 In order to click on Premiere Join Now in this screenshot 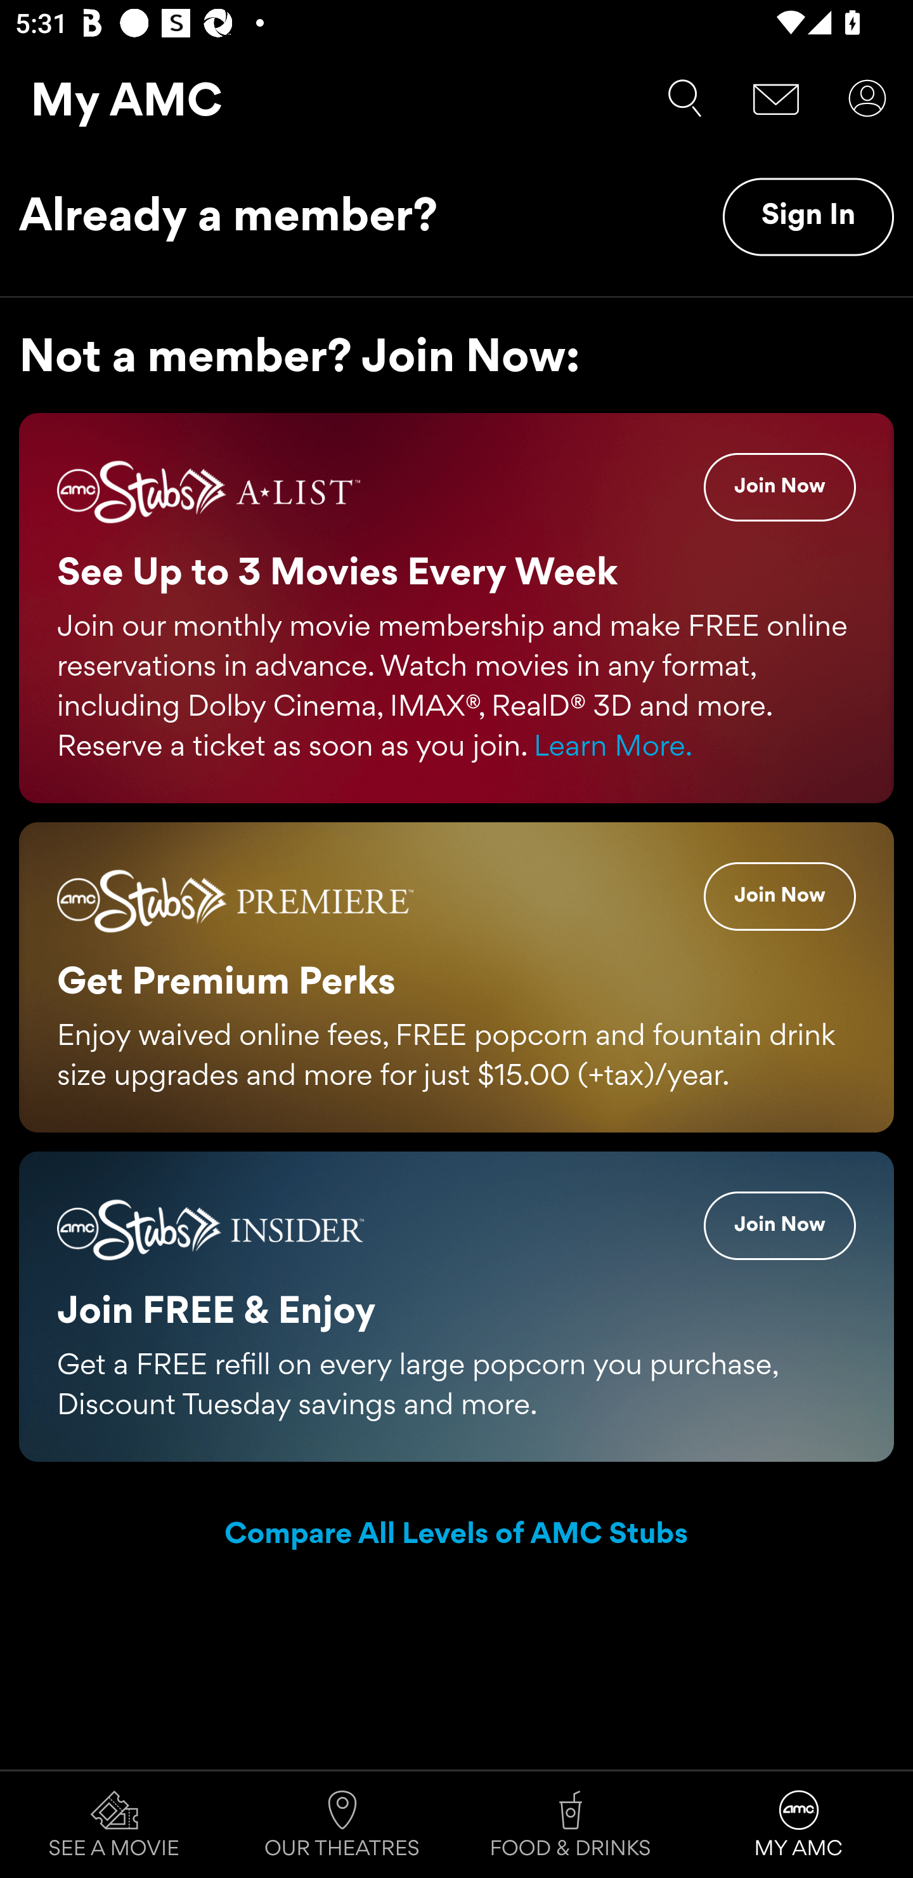, I will do `click(780, 896)`.